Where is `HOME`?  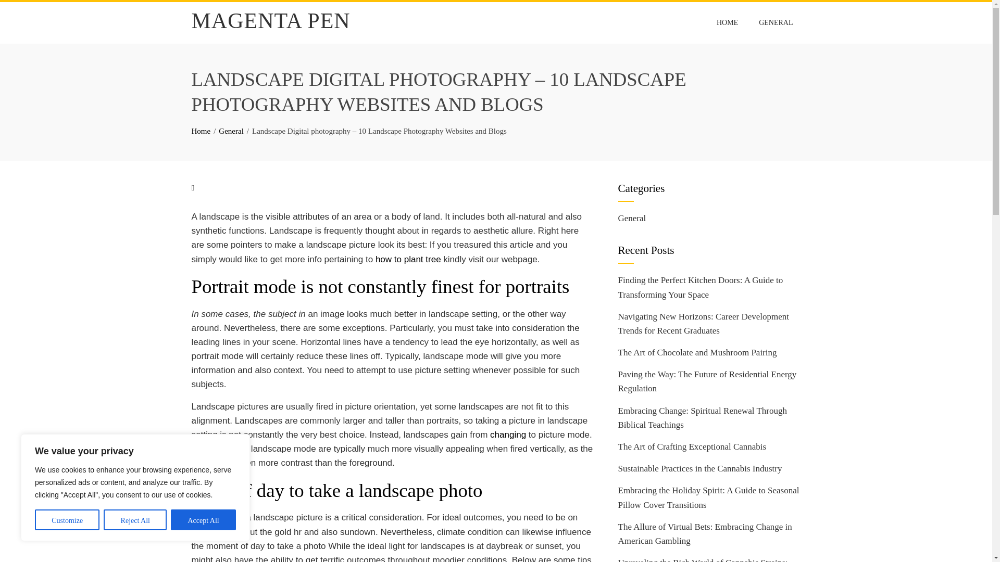
HOME is located at coordinates (727, 22).